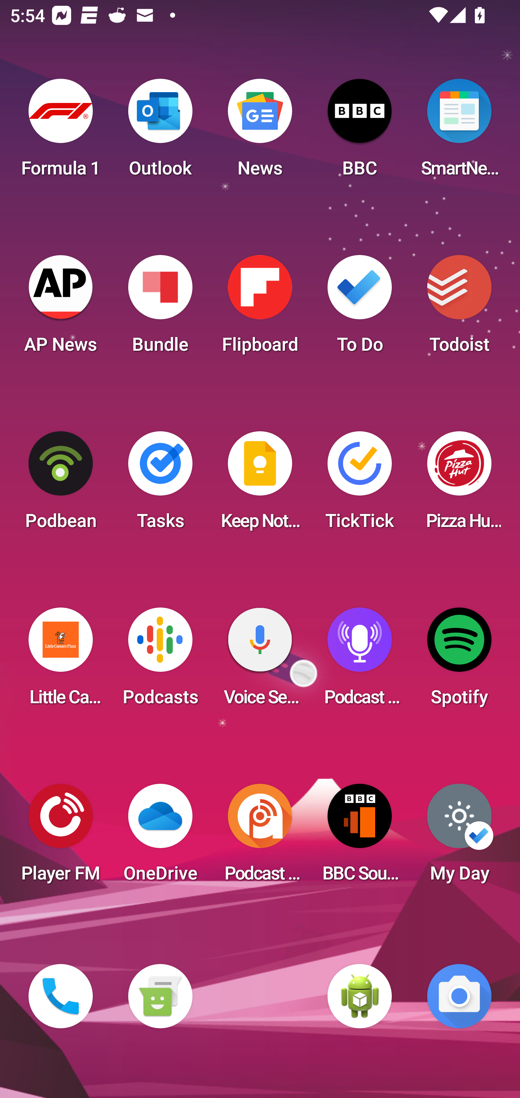  What do you see at coordinates (459, 485) in the screenshot?
I see `Pizza Hut HK & Macau` at bounding box center [459, 485].